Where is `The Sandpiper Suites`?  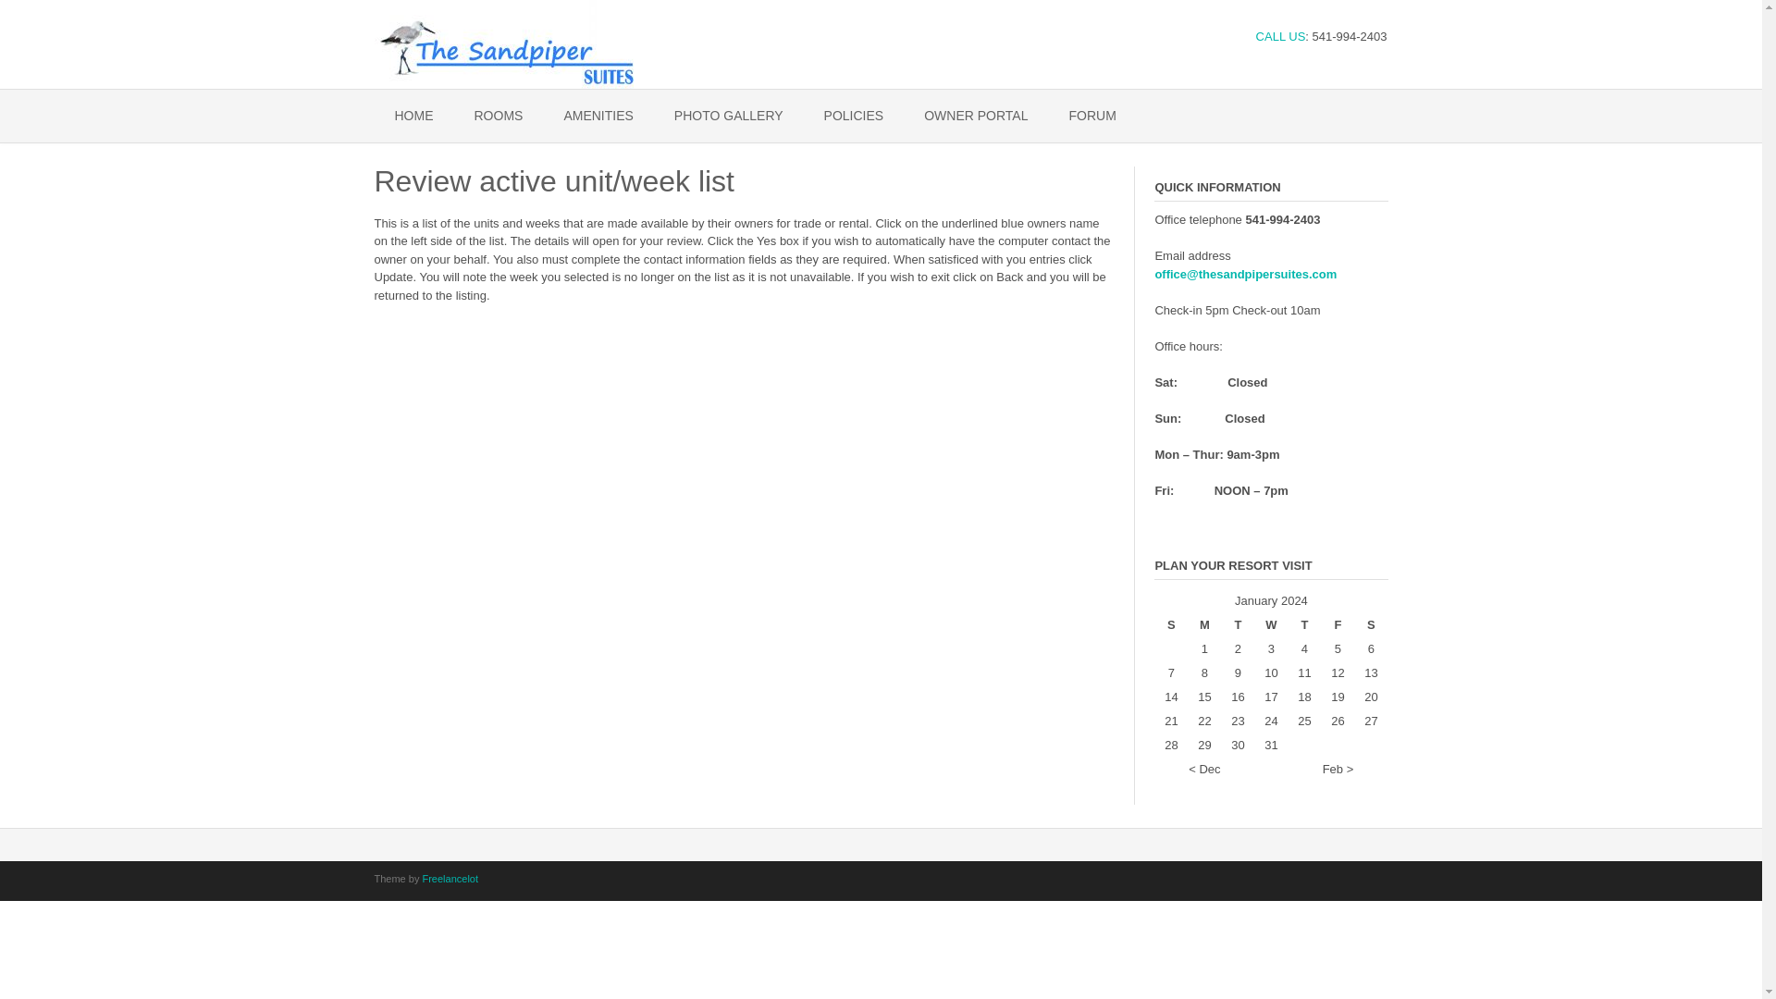 The Sandpiper Suites is located at coordinates (502, 44).